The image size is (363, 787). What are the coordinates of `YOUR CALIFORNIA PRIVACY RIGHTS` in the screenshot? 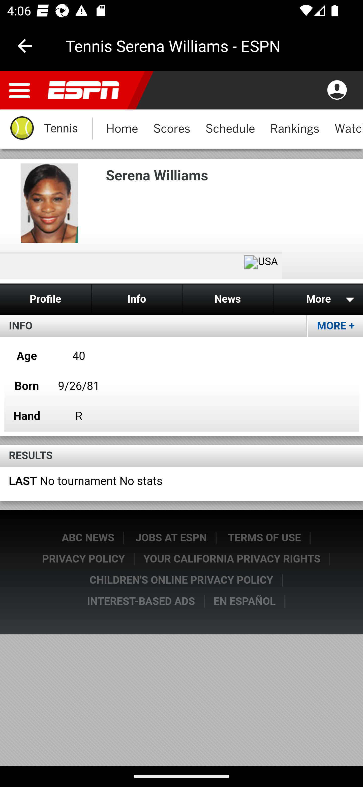 It's located at (232, 559).